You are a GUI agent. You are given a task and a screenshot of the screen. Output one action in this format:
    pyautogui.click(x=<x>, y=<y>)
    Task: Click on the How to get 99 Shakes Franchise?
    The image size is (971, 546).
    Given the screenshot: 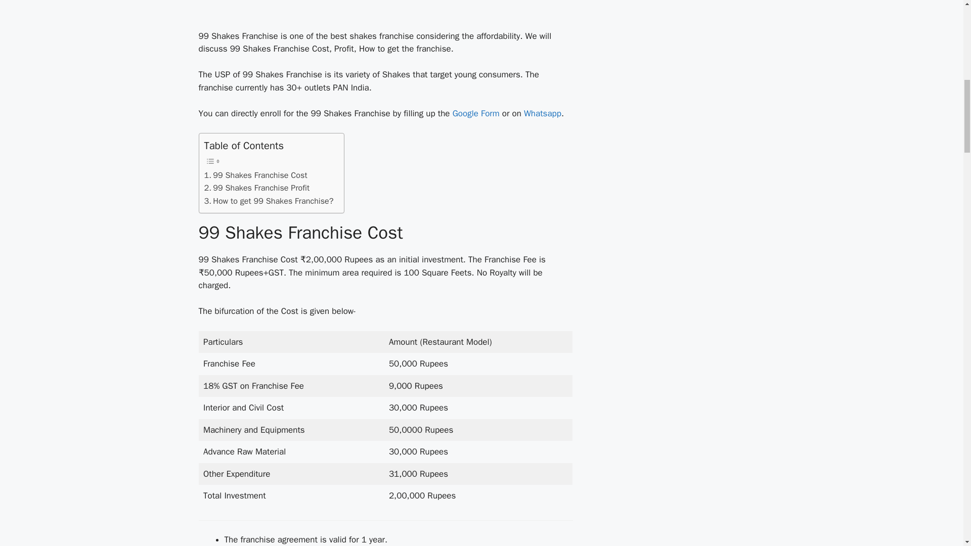 What is the action you would take?
    pyautogui.click(x=269, y=201)
    